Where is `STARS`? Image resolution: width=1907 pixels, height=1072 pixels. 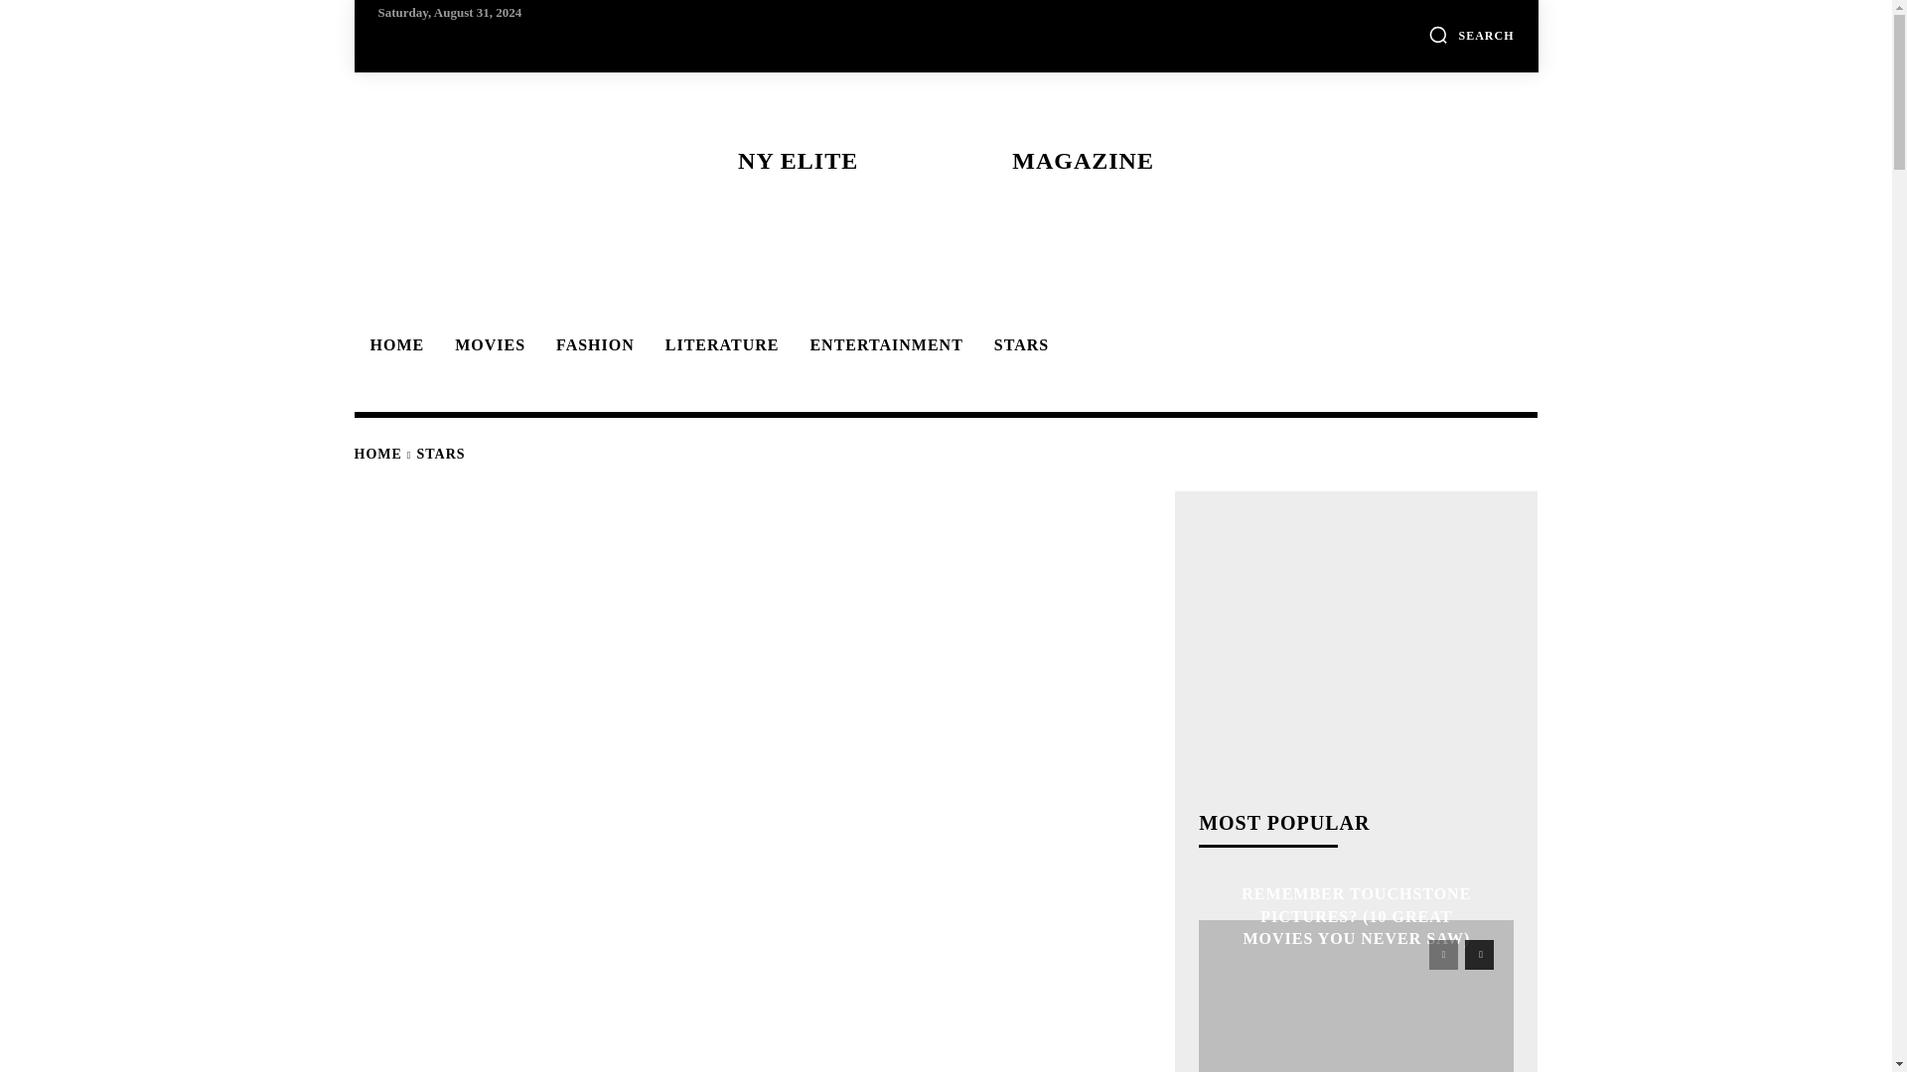 STARS is located at coordinates (1017, 345).